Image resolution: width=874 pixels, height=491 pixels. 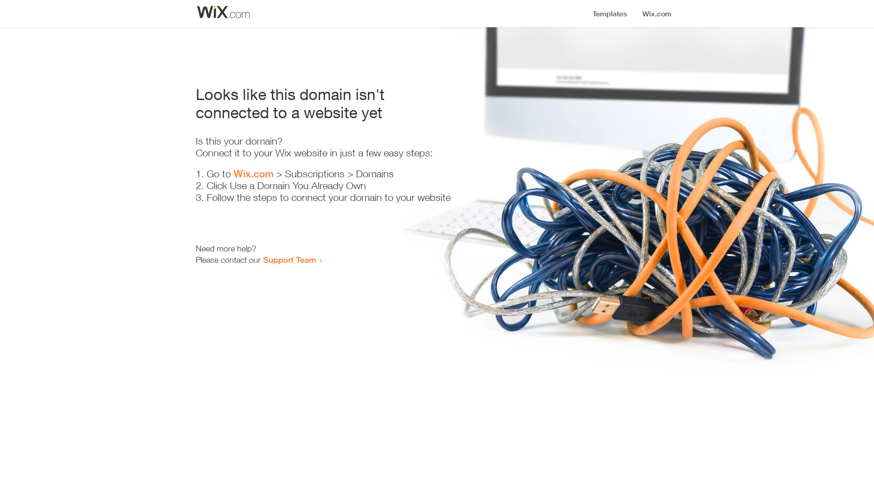 What do you see at coordinates (254, 174) in the screenshot?
I see `Wix.com` at bounding box center [254, 174].